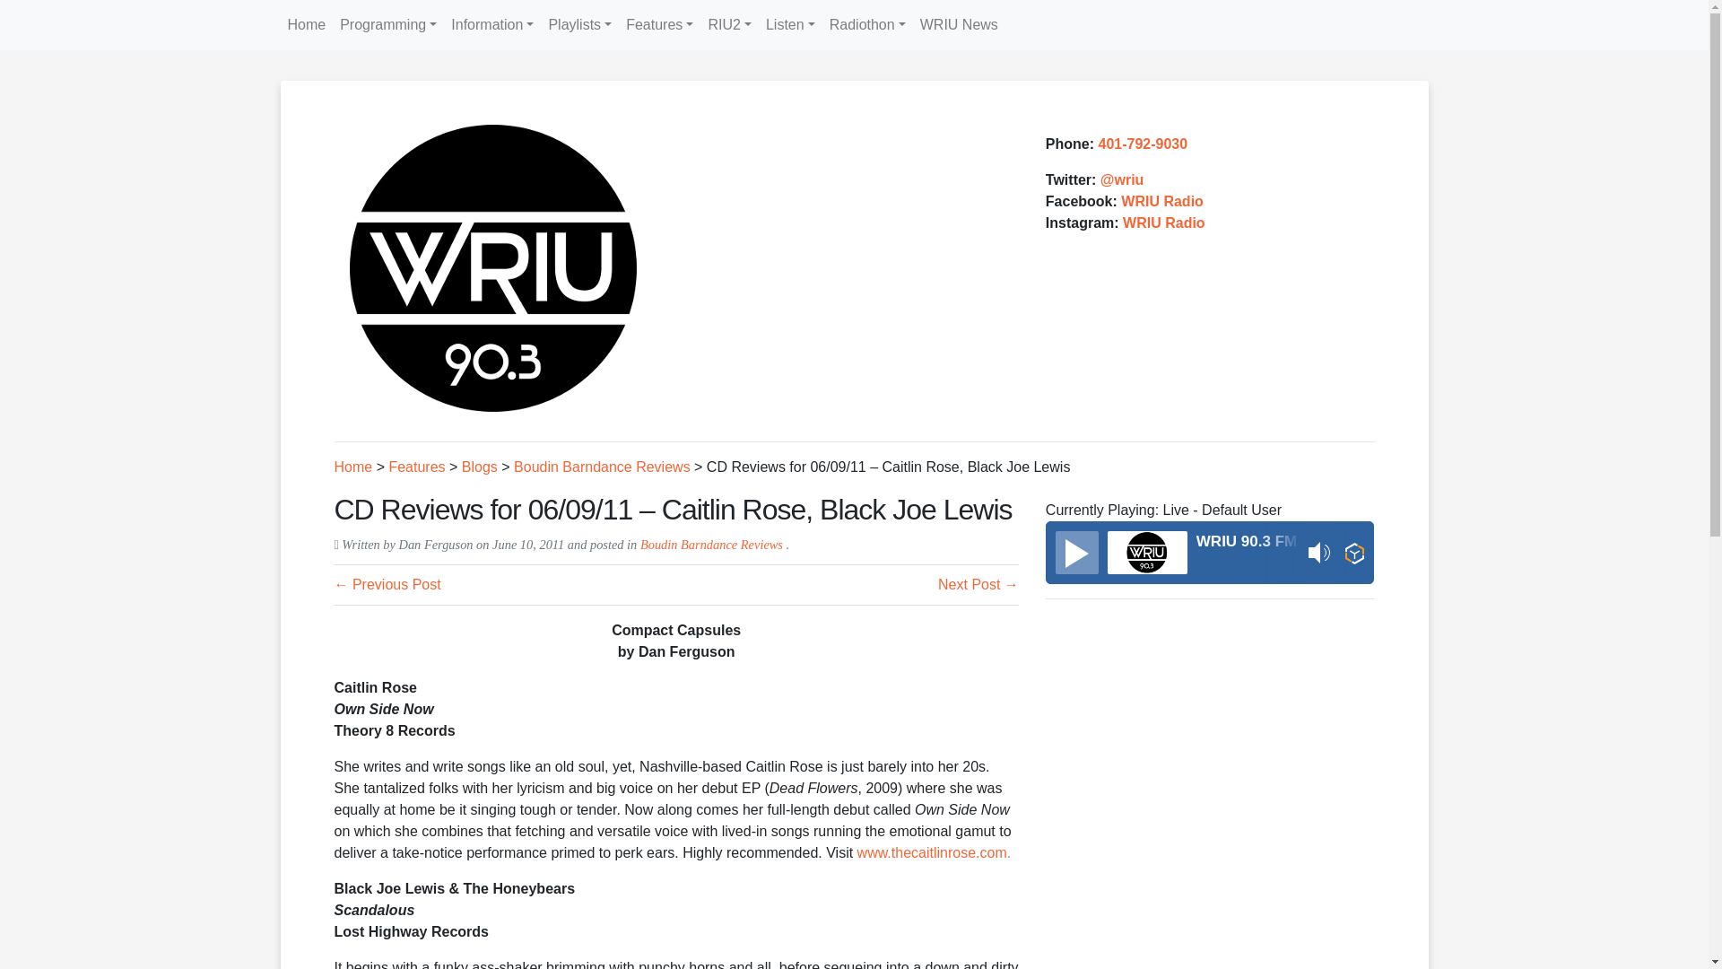 Image resolution: width=1722 pixels, height=969 pixels. What do you see at coordinates (730, 24) in the screenshot?
I see `RIU2` at bounding box center [730, 24].